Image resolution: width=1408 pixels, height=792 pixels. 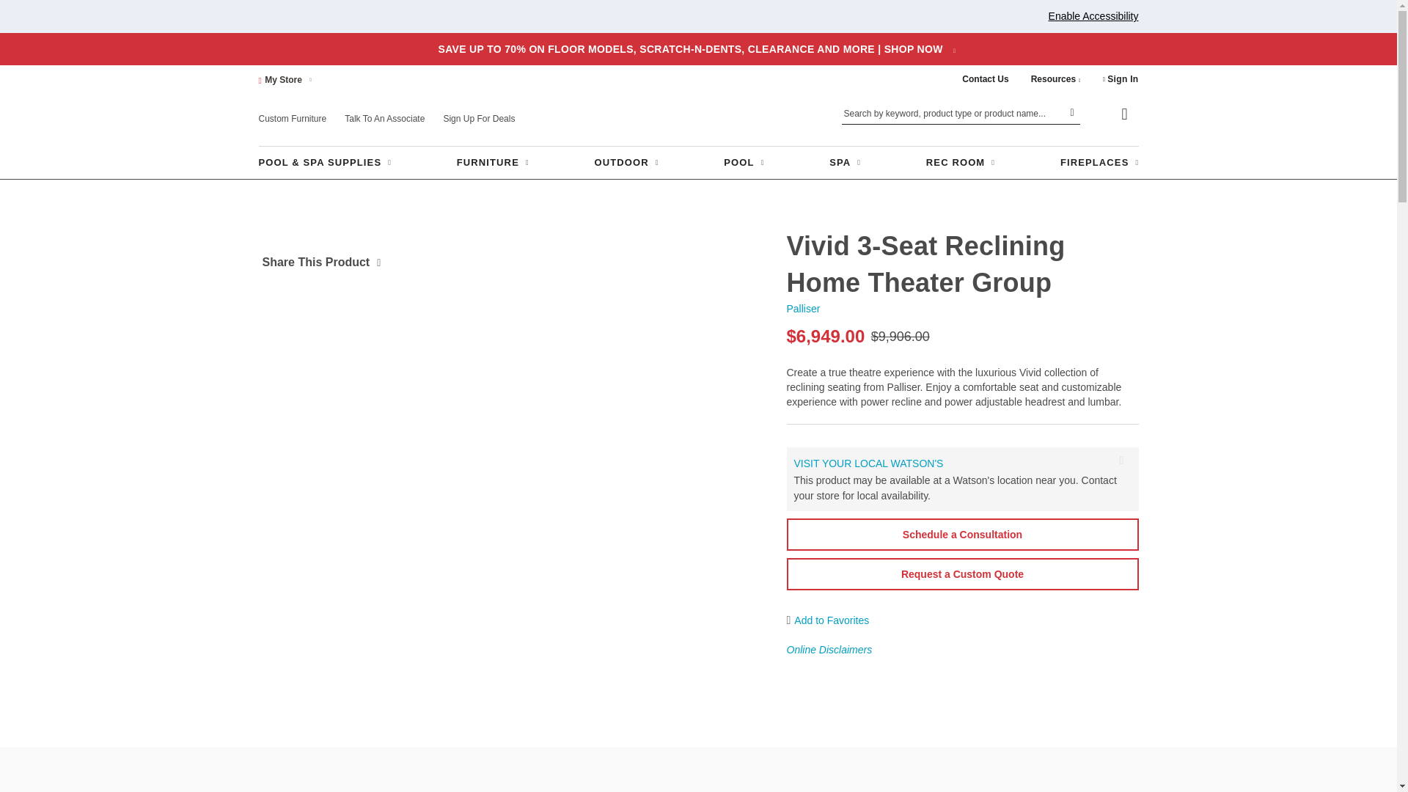 I want to click on Watson's, so click(x=698, y=128).